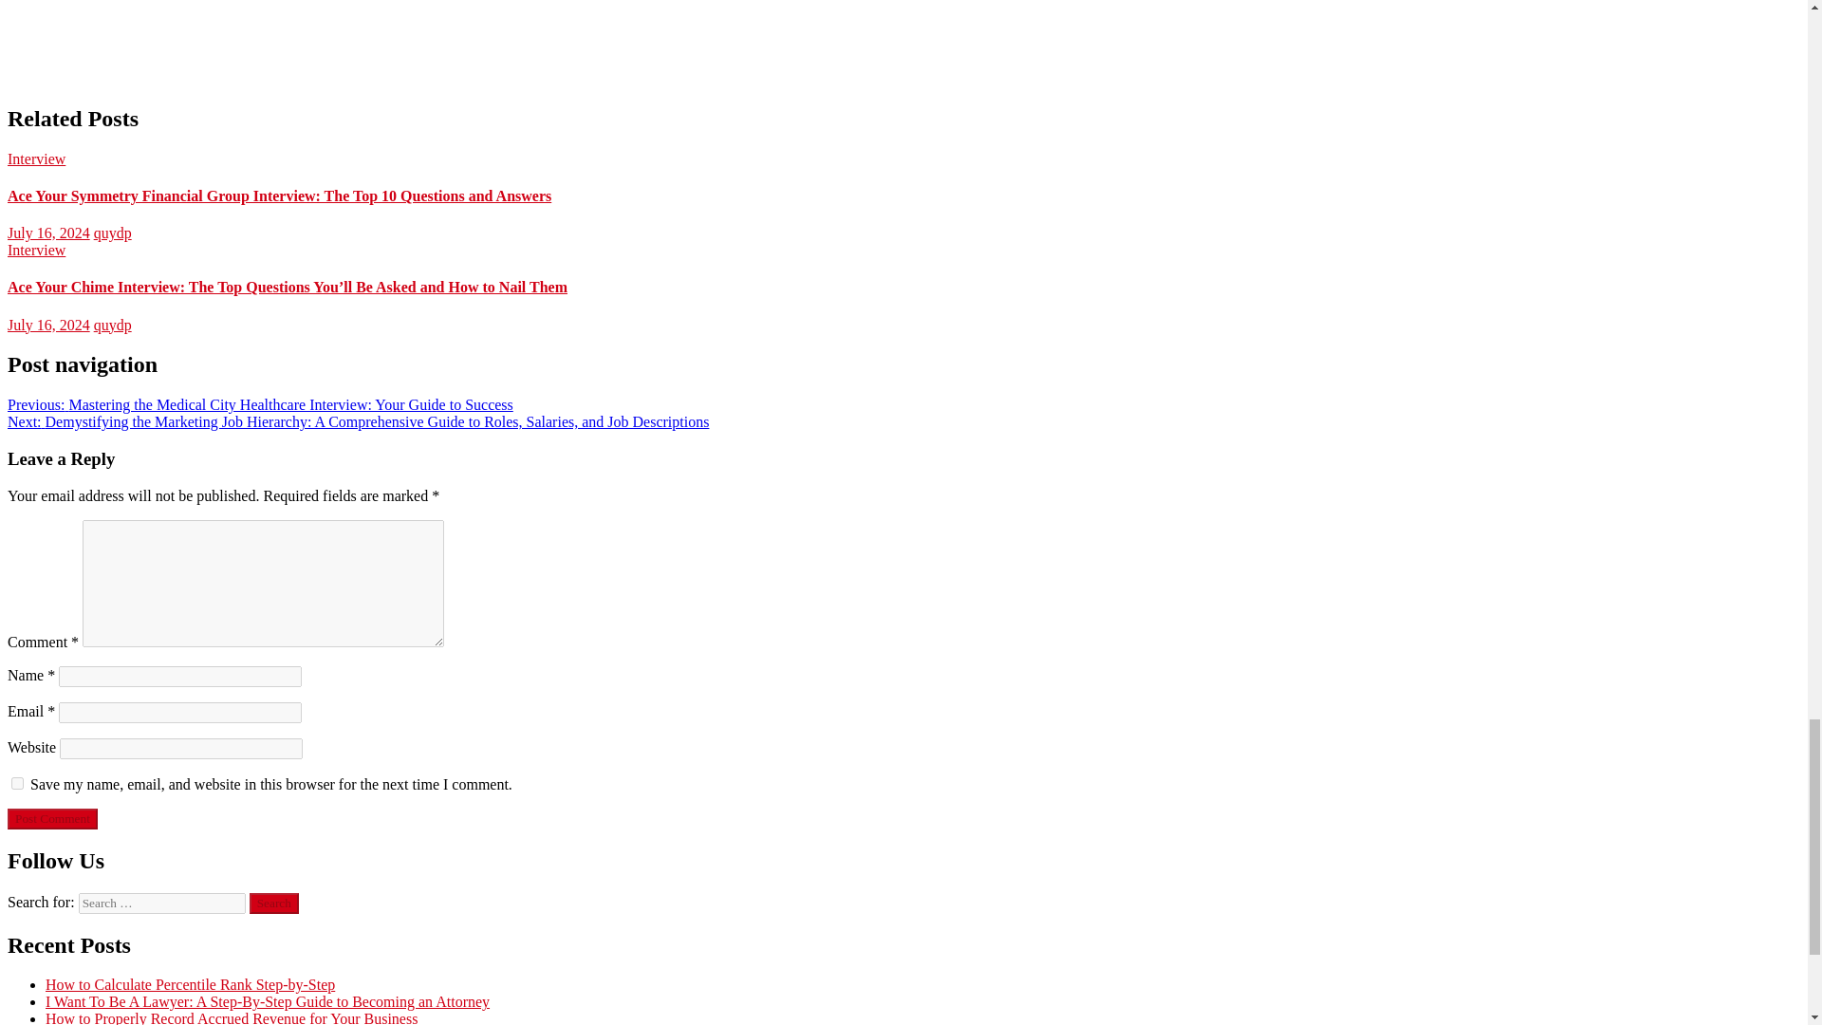 Image resolution: width=1822 pixels, height=1025 pixels. What do you see at coordinates (273, 904) in the screenshot?
I see `Search` at bounding box center [273, 904].